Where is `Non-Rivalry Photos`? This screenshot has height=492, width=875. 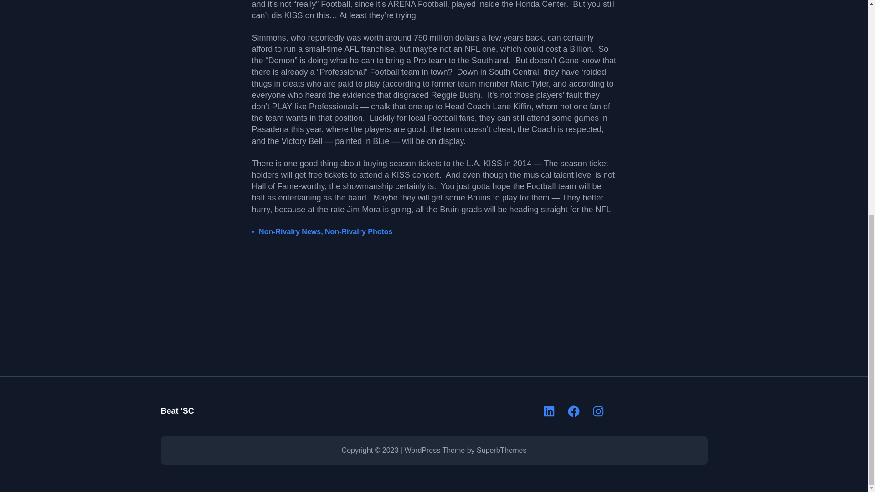
Non-Rivalry Photos is located at coordinates (358, 231).